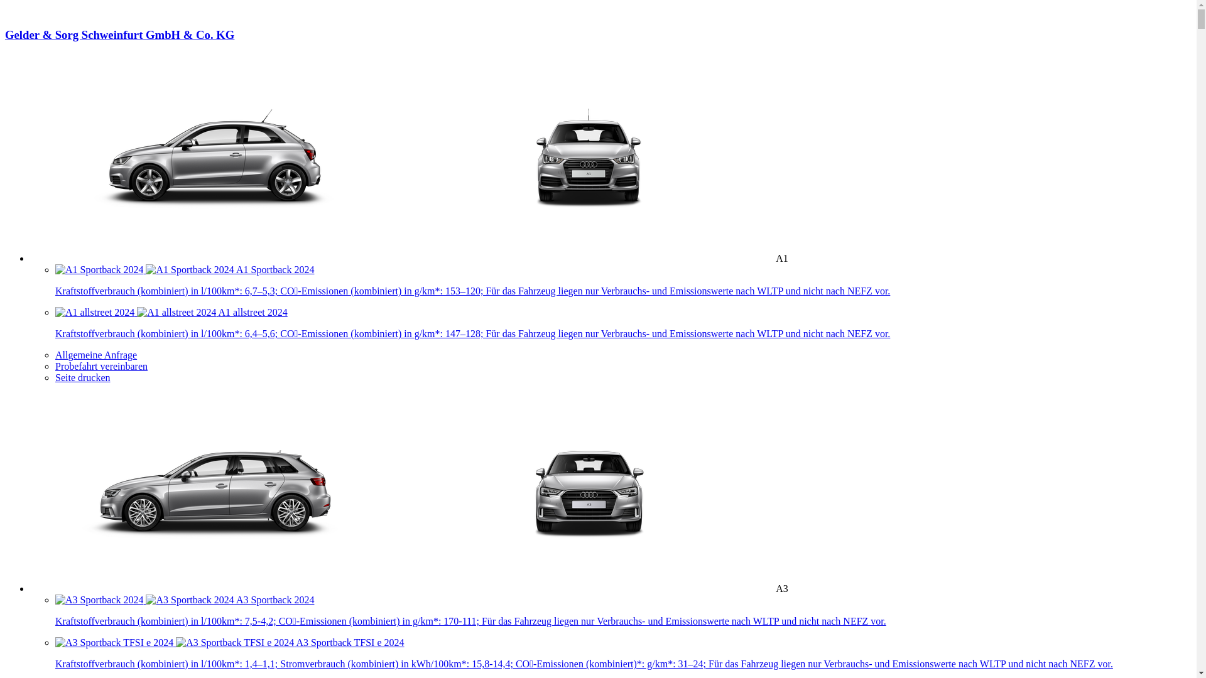 This screenshot has width=1206, height=678. I want to click on Gelder & Sorg Schweinfurt GmbH & Co. KG, so click(598, 46).